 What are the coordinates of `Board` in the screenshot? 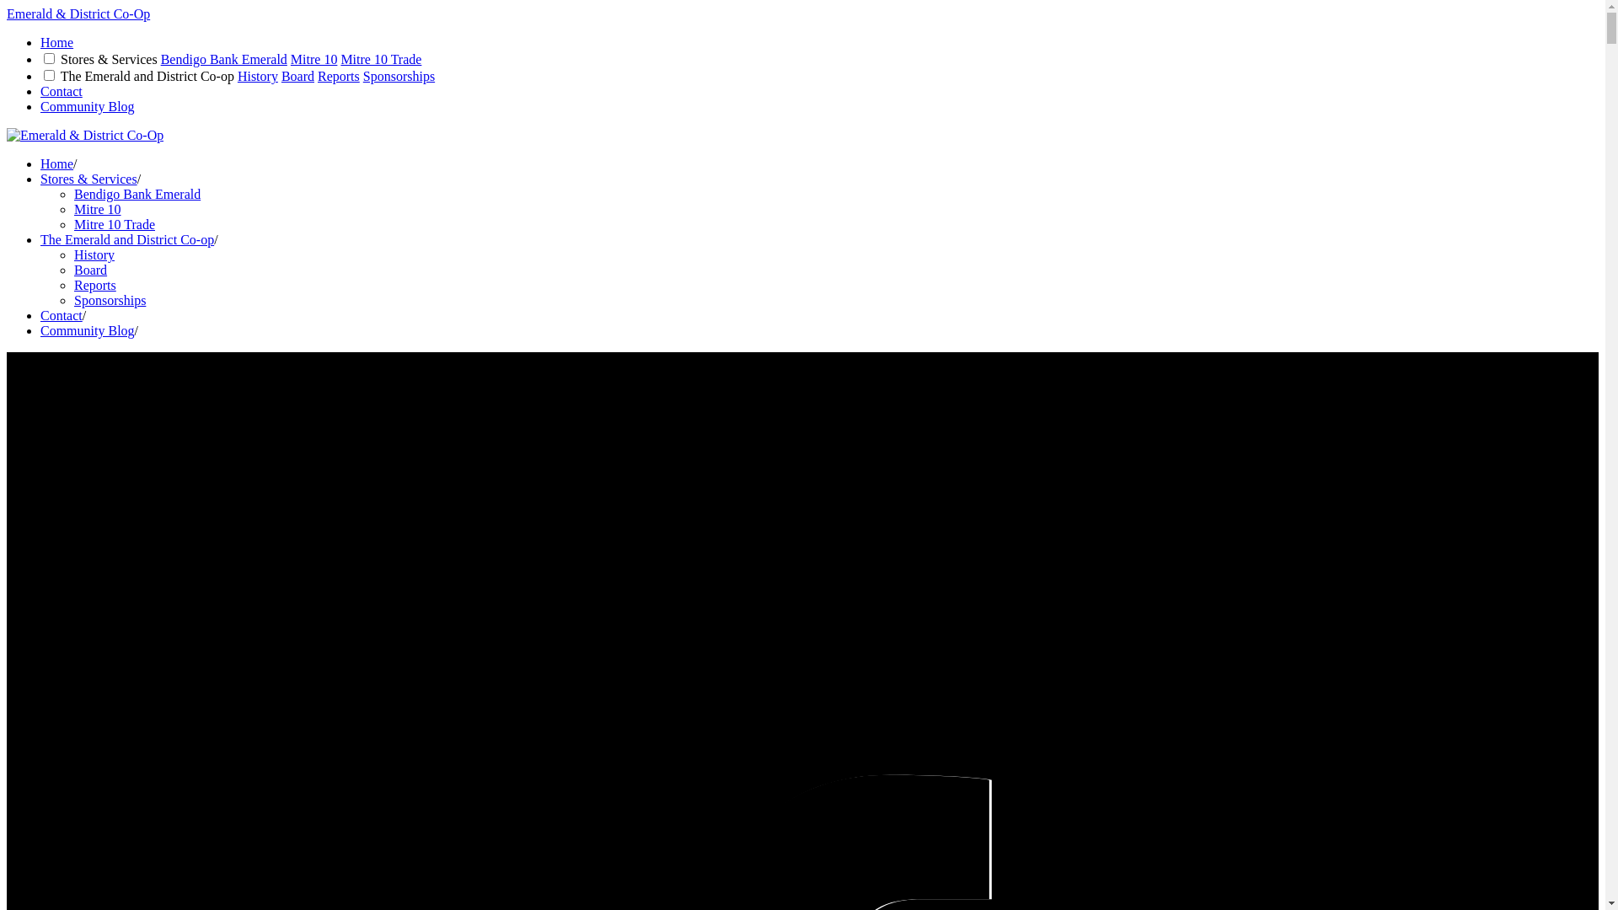 It's located at (91, 270).